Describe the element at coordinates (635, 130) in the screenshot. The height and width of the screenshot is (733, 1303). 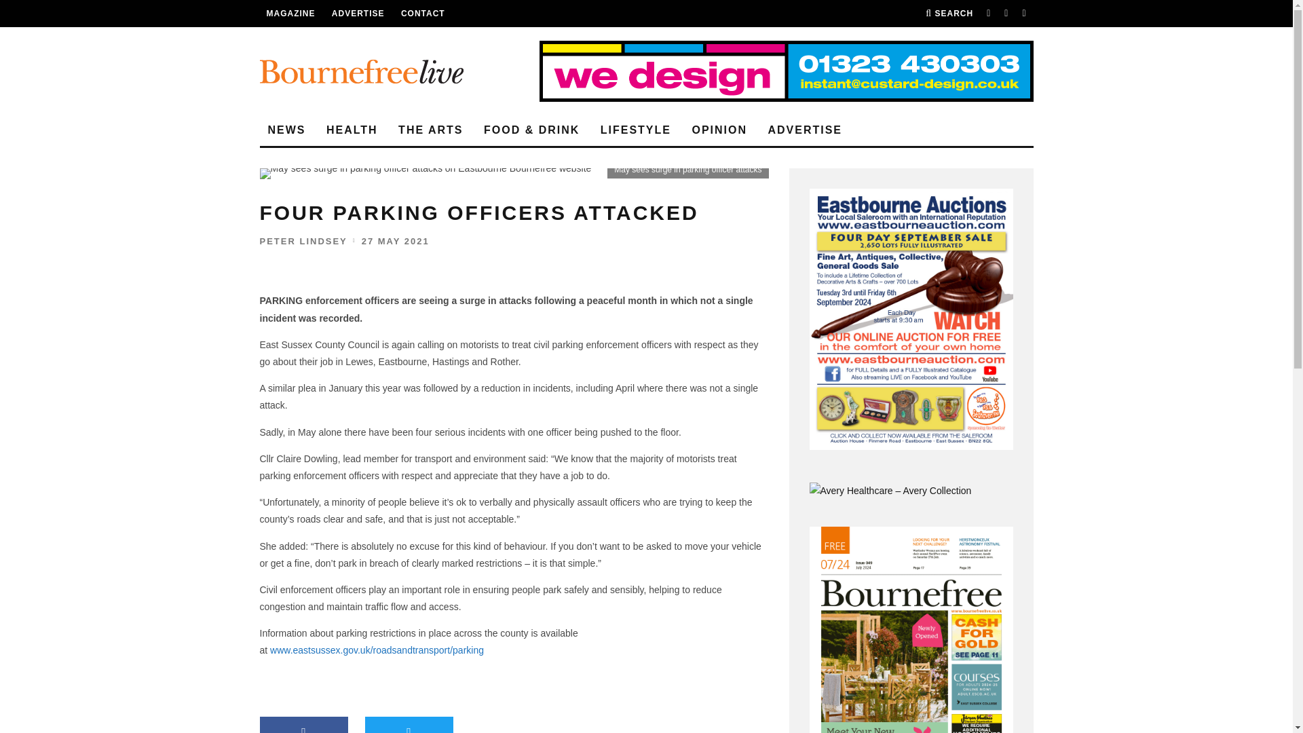
I see `LIFESTYLE` at that location.